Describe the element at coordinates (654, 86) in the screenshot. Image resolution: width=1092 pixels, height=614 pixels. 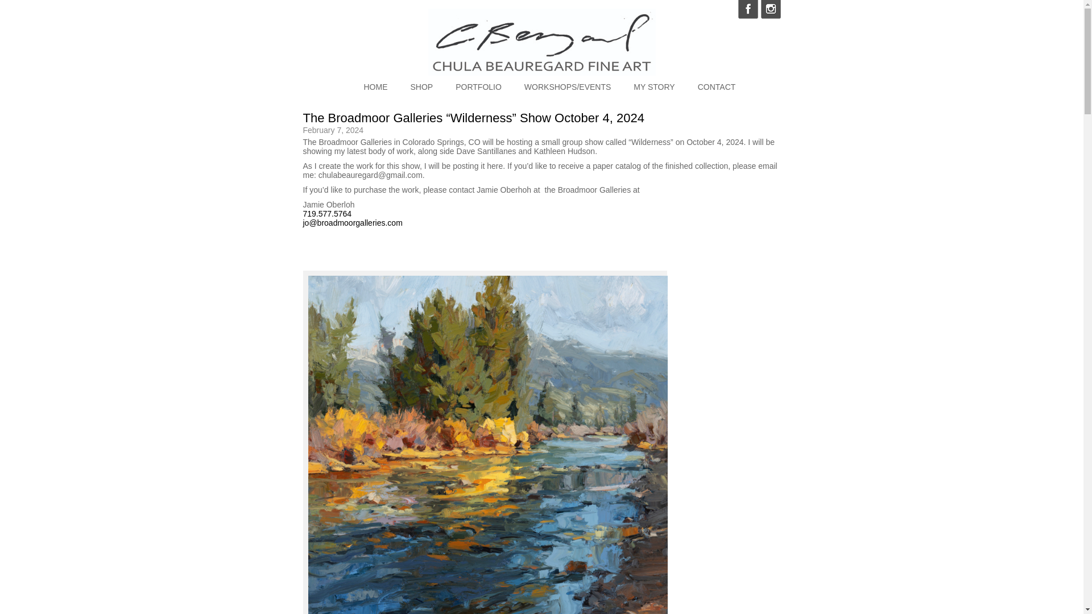
I see `MY STORY` at that location.